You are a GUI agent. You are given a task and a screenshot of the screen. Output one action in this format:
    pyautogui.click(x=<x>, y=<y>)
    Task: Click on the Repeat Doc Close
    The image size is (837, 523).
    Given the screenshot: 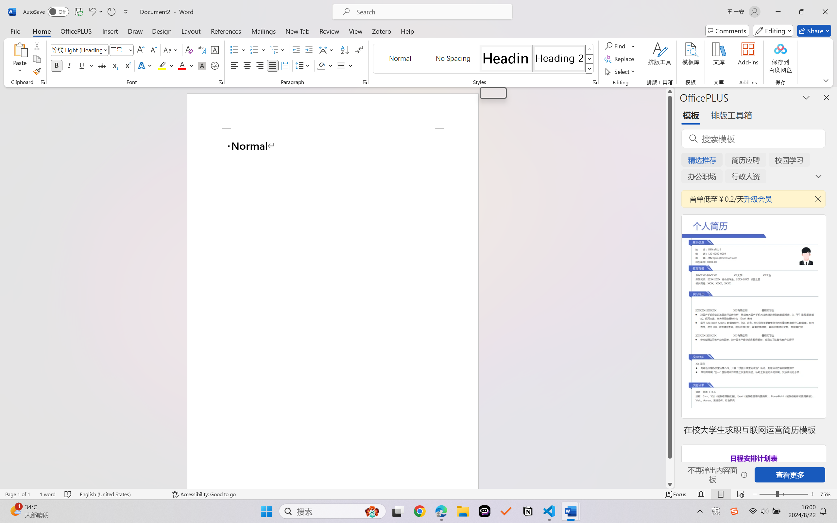 What is the action you would take?
    pyautogui.click(x=111, y=12)
    